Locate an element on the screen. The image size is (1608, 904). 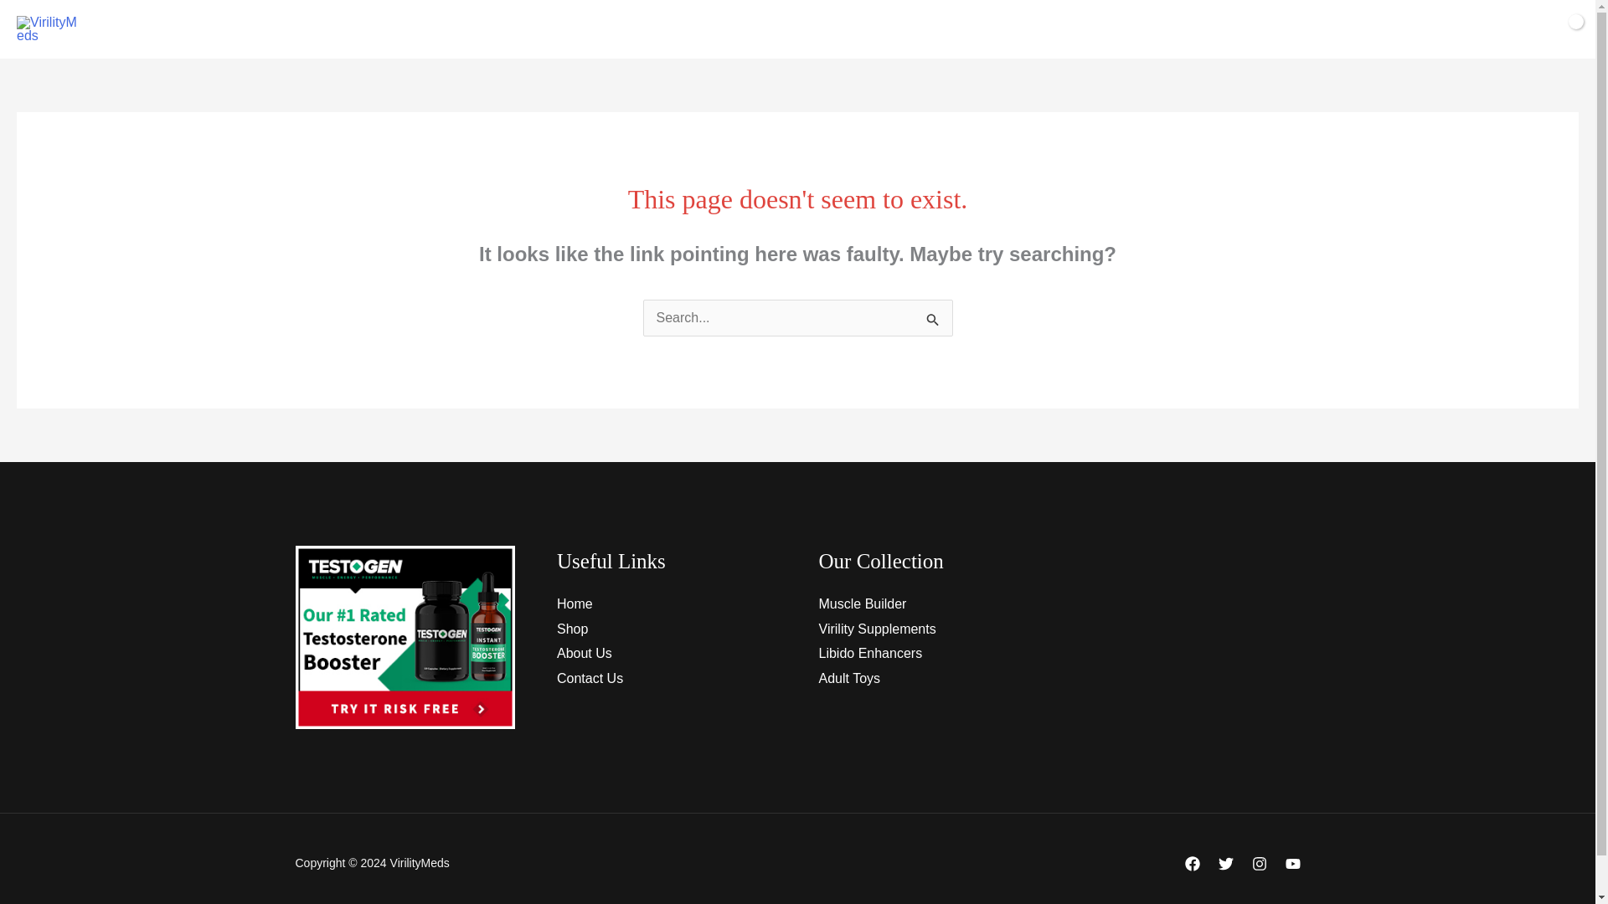
Shop is located at coordinates (572, 629).